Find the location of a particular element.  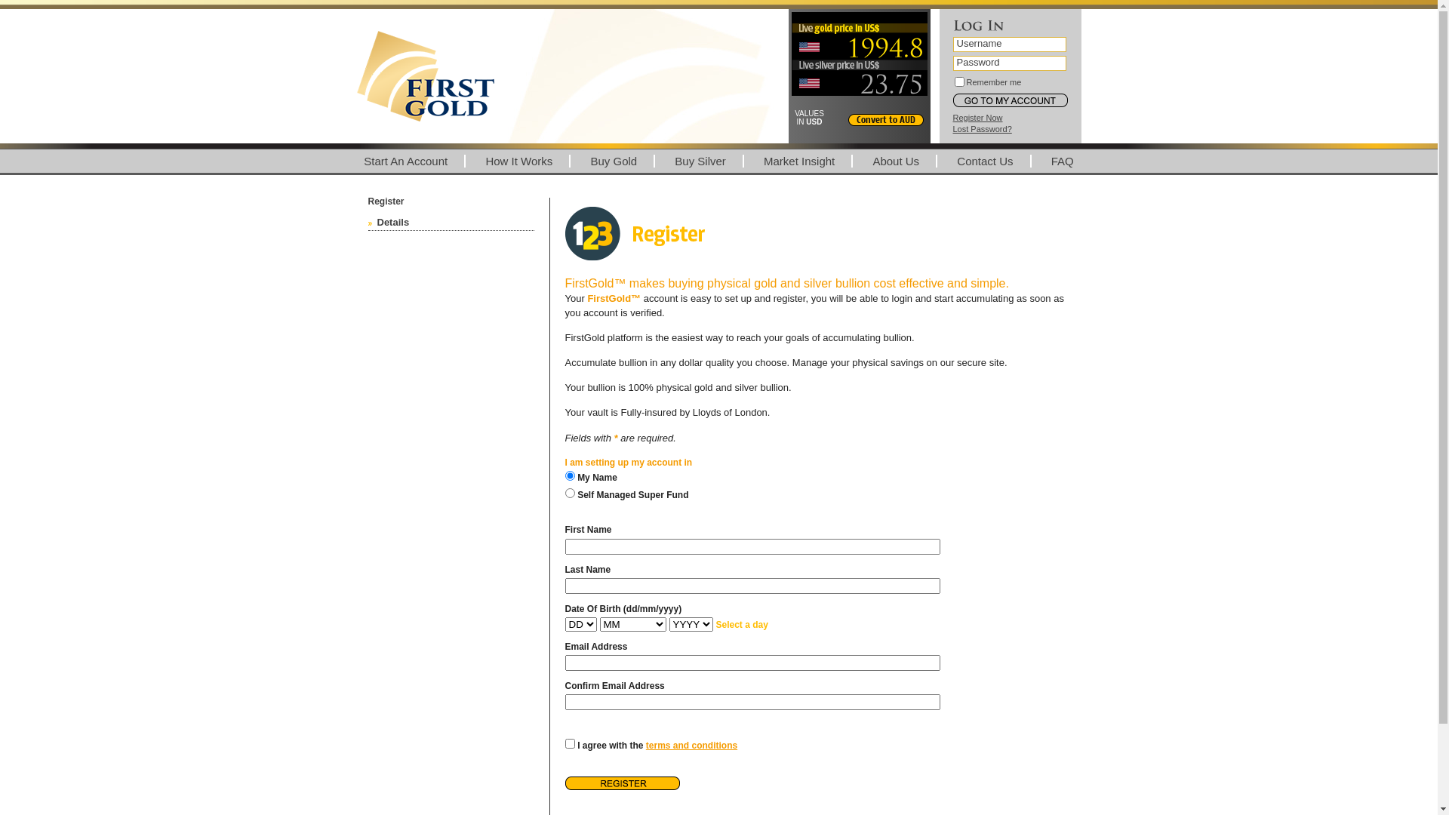

How It Works is located at coordinates (519, 161).